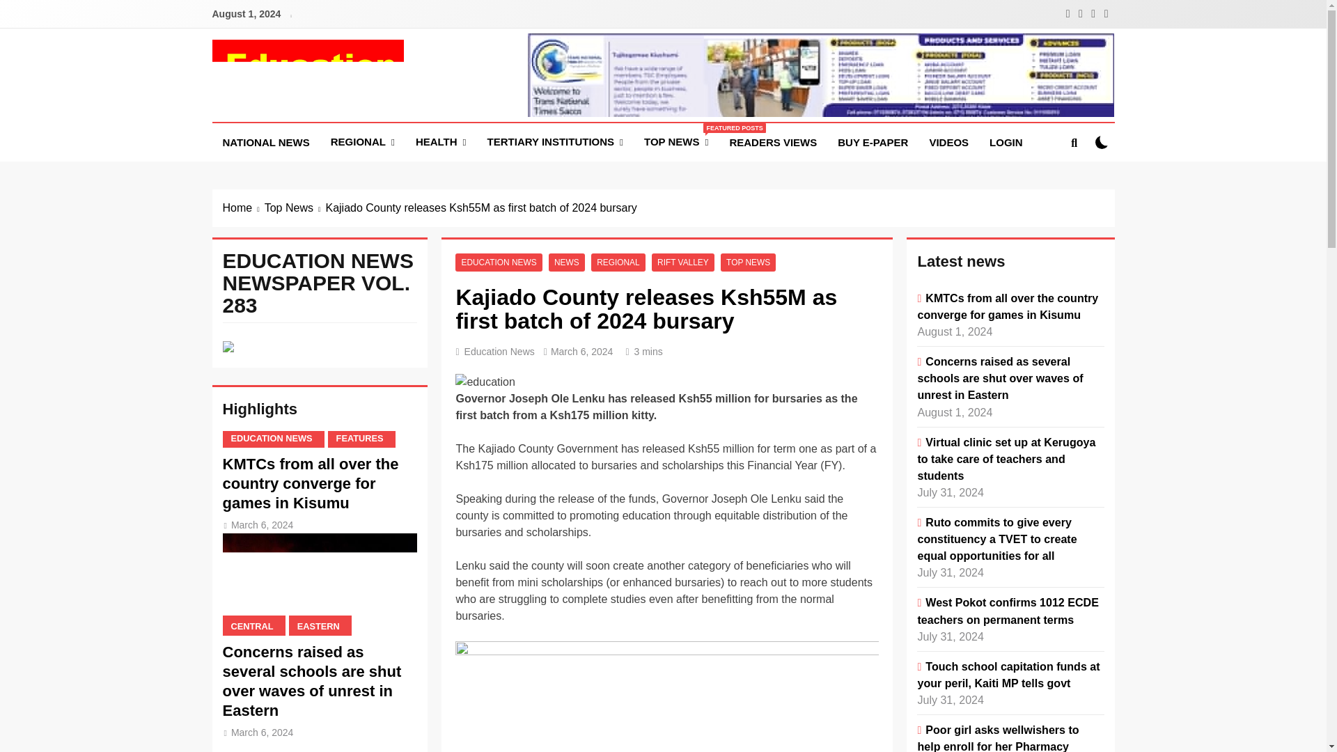 This screenshot has height=752, width=1337. What do you see at coordinates (556, 142) in the screenshot?
I see `REGIONAL` at bounding box center [556, 142].